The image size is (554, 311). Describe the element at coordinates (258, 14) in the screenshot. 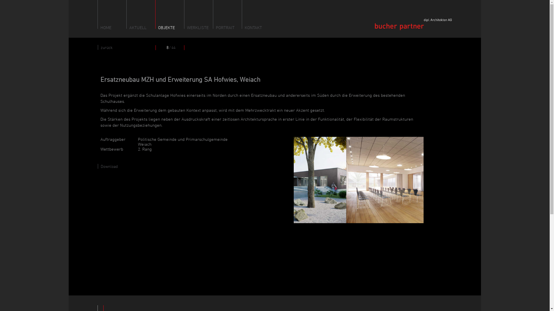

I see `KONTAKT` at that location.